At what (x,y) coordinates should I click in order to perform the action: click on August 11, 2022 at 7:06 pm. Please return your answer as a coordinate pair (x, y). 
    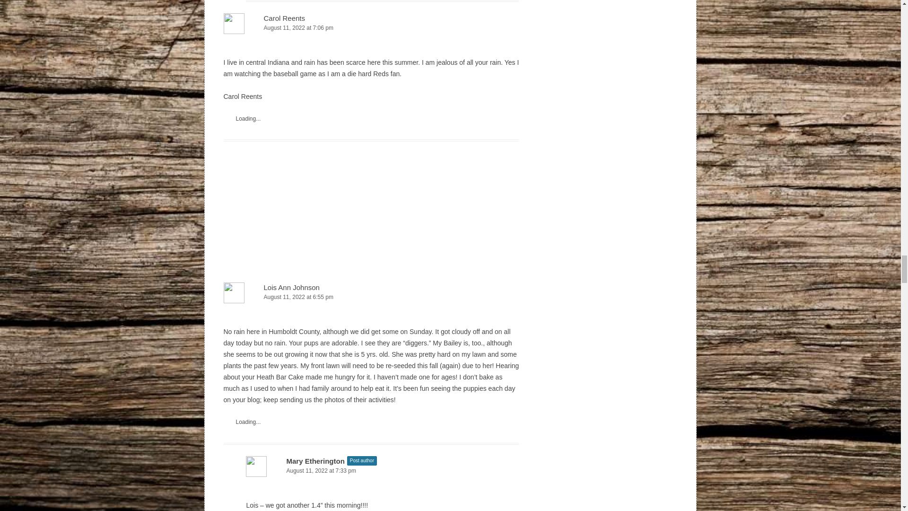
    Looking at the image, I should click on (371, 28).